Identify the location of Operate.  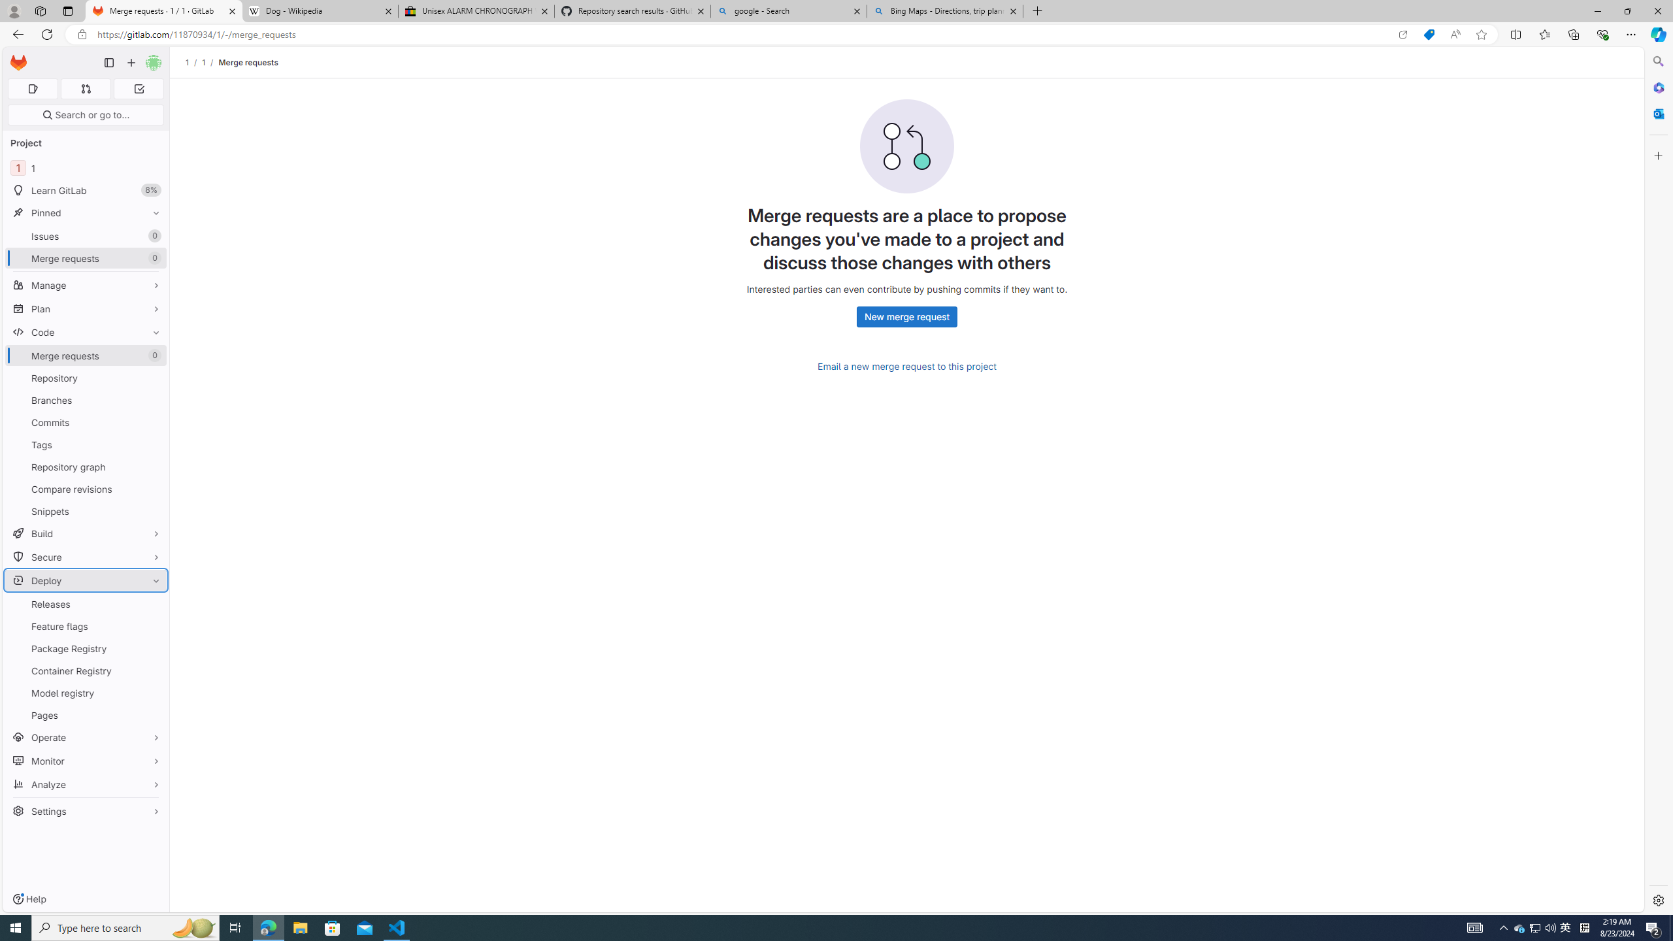
(86, 737).